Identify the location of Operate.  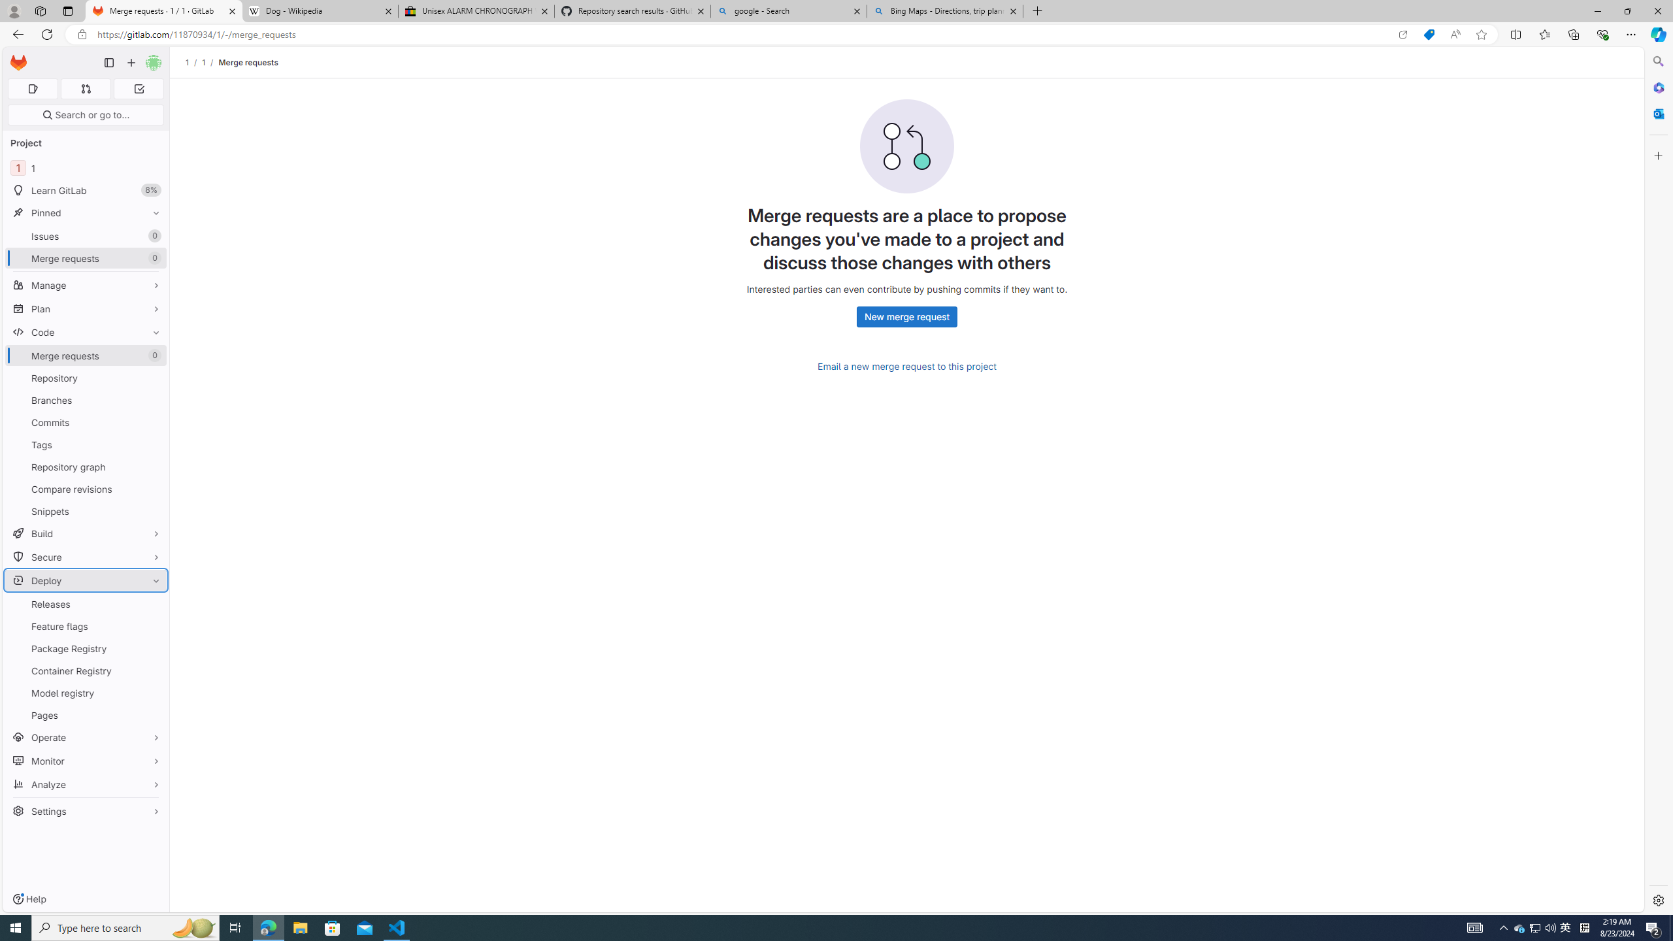
(86, 737).